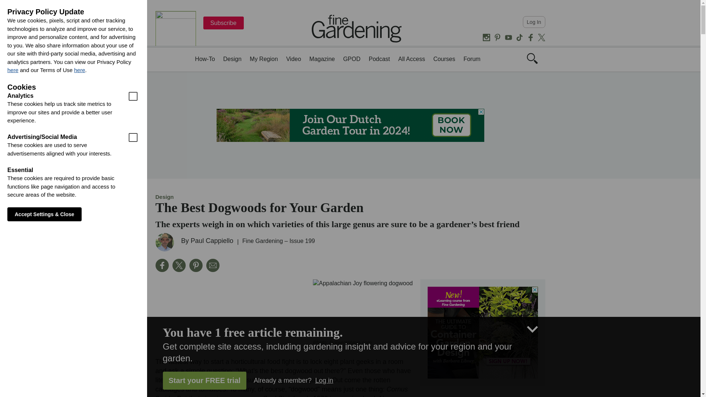 The height and width of the screenshot is (397, 706). What do you see at coordinates (444, 59) in the screenshot?
I see `Courses` at bounding box center [444, 59].